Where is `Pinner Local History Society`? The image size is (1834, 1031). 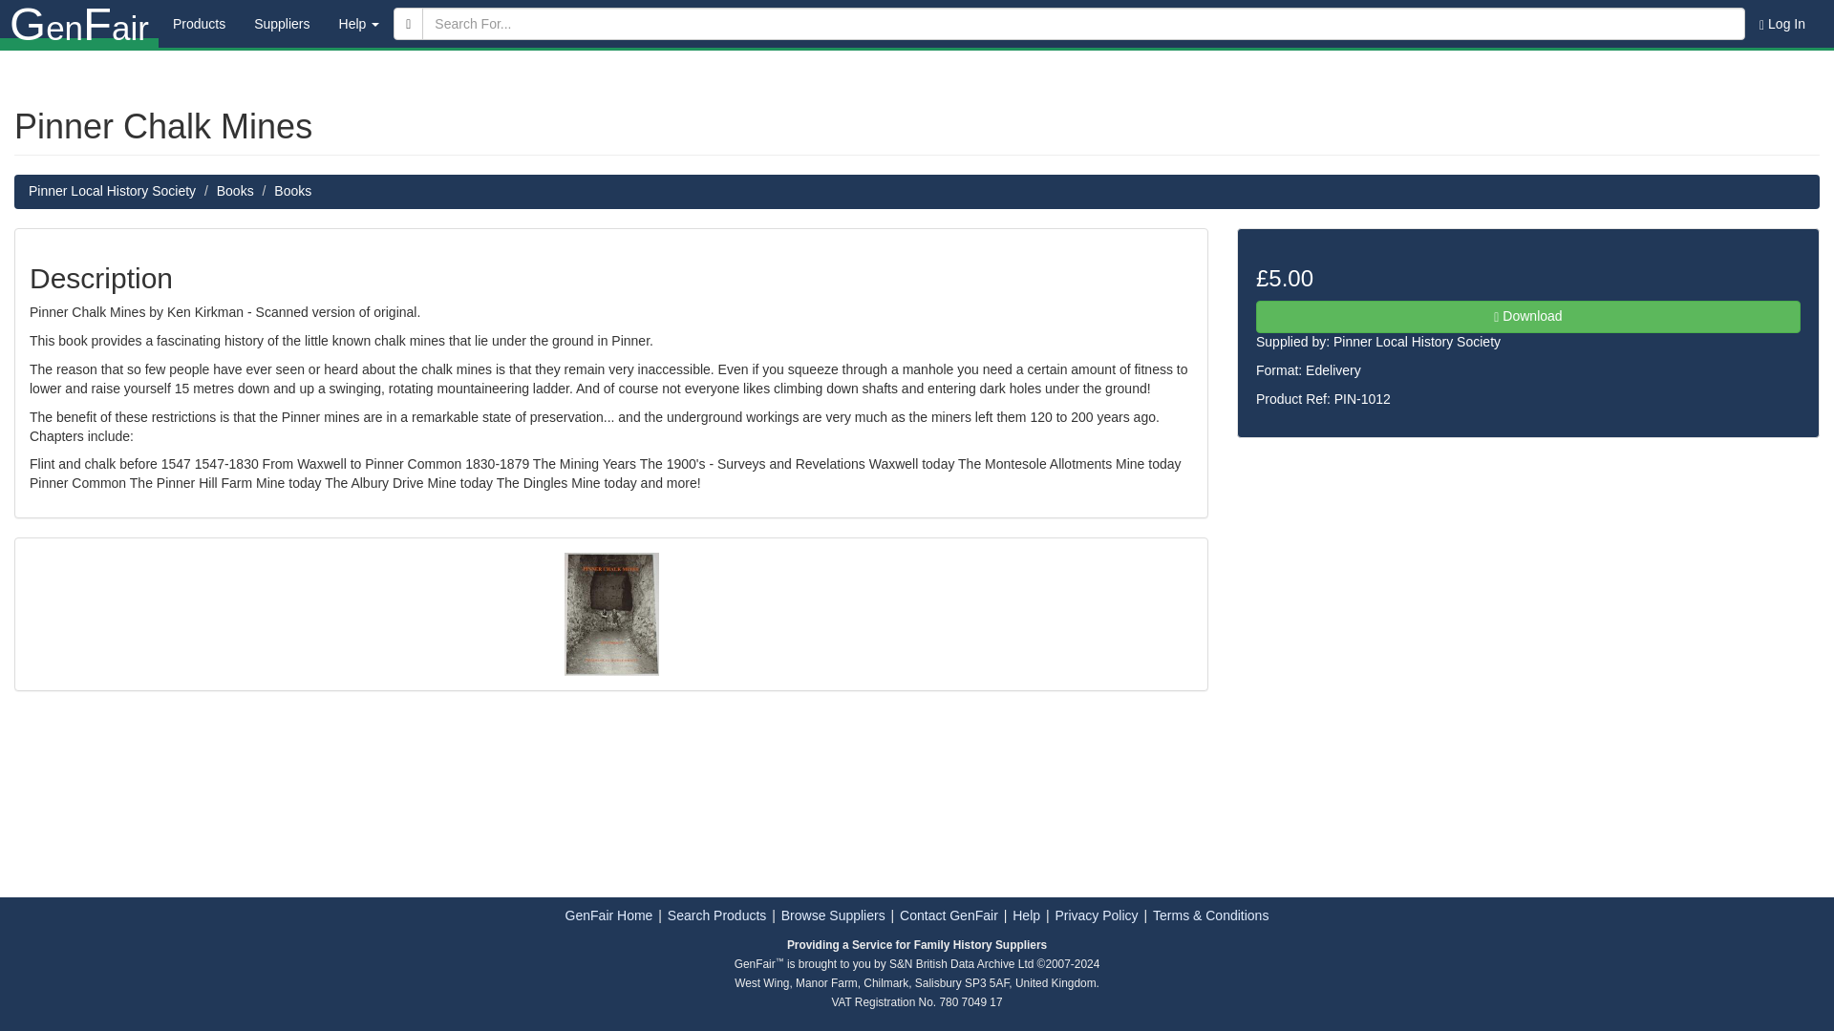
Pinner Local History Society is located at coordinates (1416, 342).